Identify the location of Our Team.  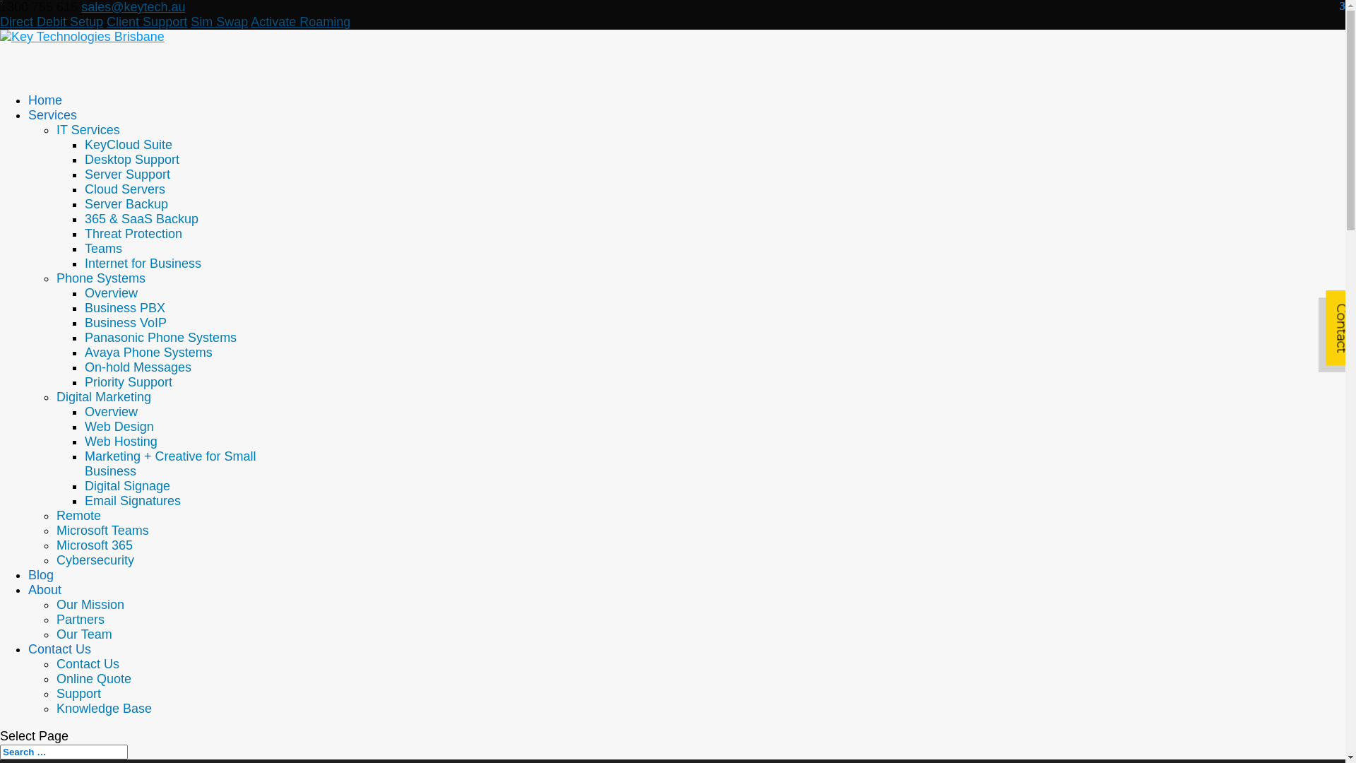
(85, 634).